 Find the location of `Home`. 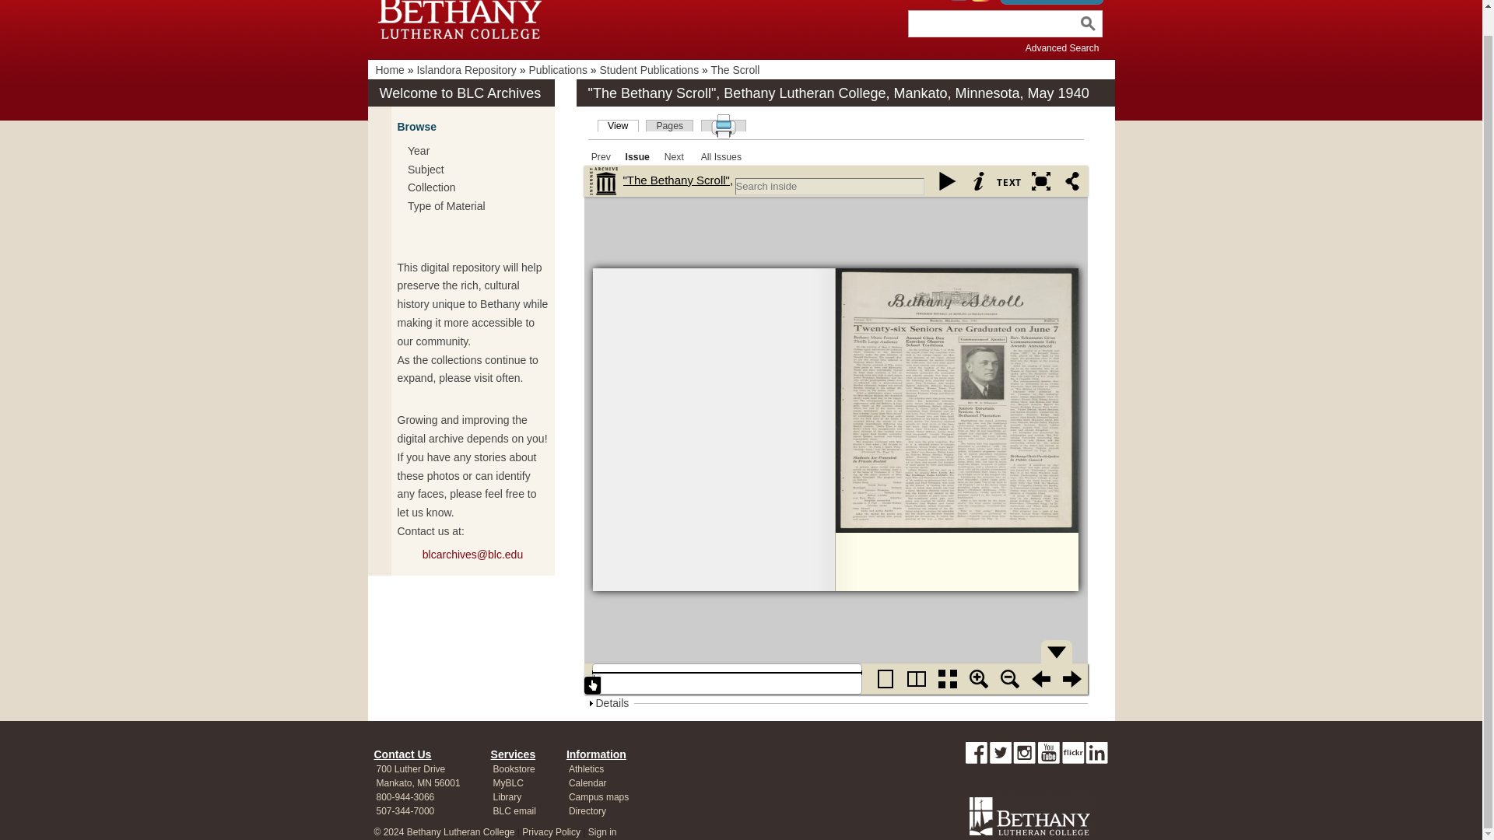

Home is located at coordinates (461, 16).